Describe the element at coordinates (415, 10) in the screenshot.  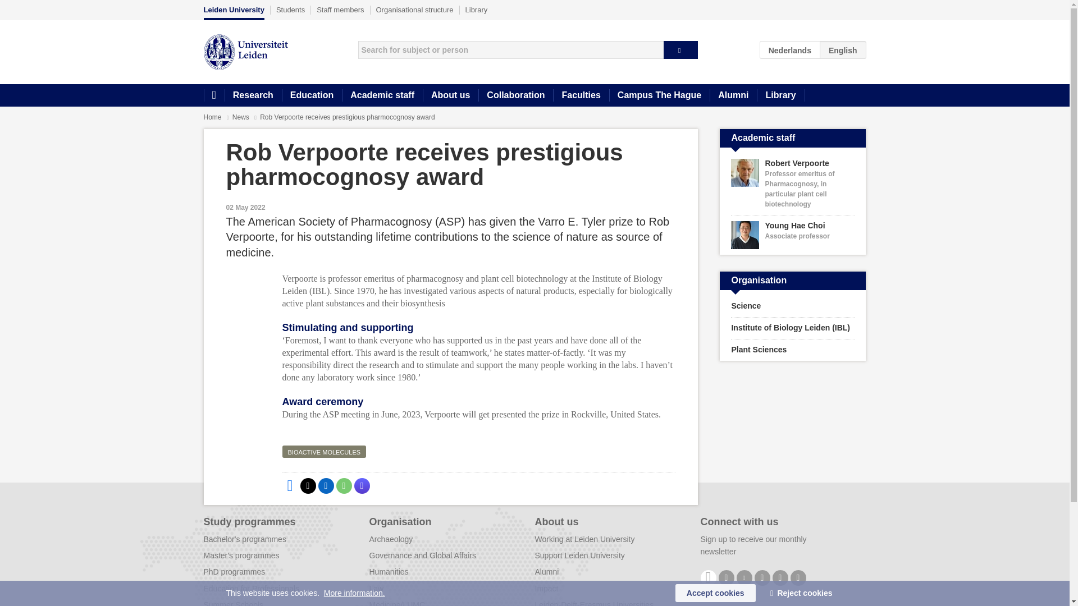
I see `Organisational structure` at that location.